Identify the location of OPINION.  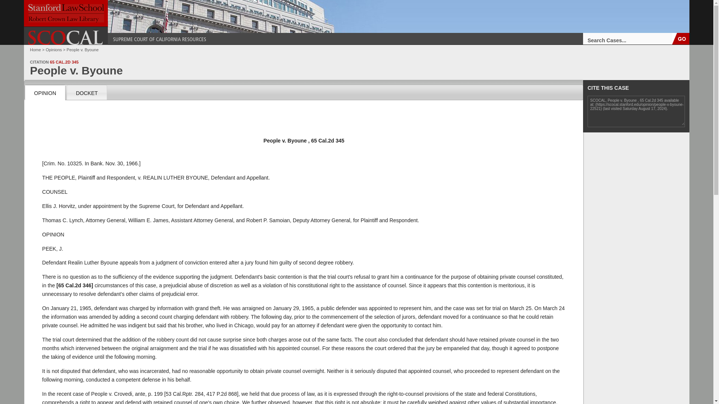
(45, 92).